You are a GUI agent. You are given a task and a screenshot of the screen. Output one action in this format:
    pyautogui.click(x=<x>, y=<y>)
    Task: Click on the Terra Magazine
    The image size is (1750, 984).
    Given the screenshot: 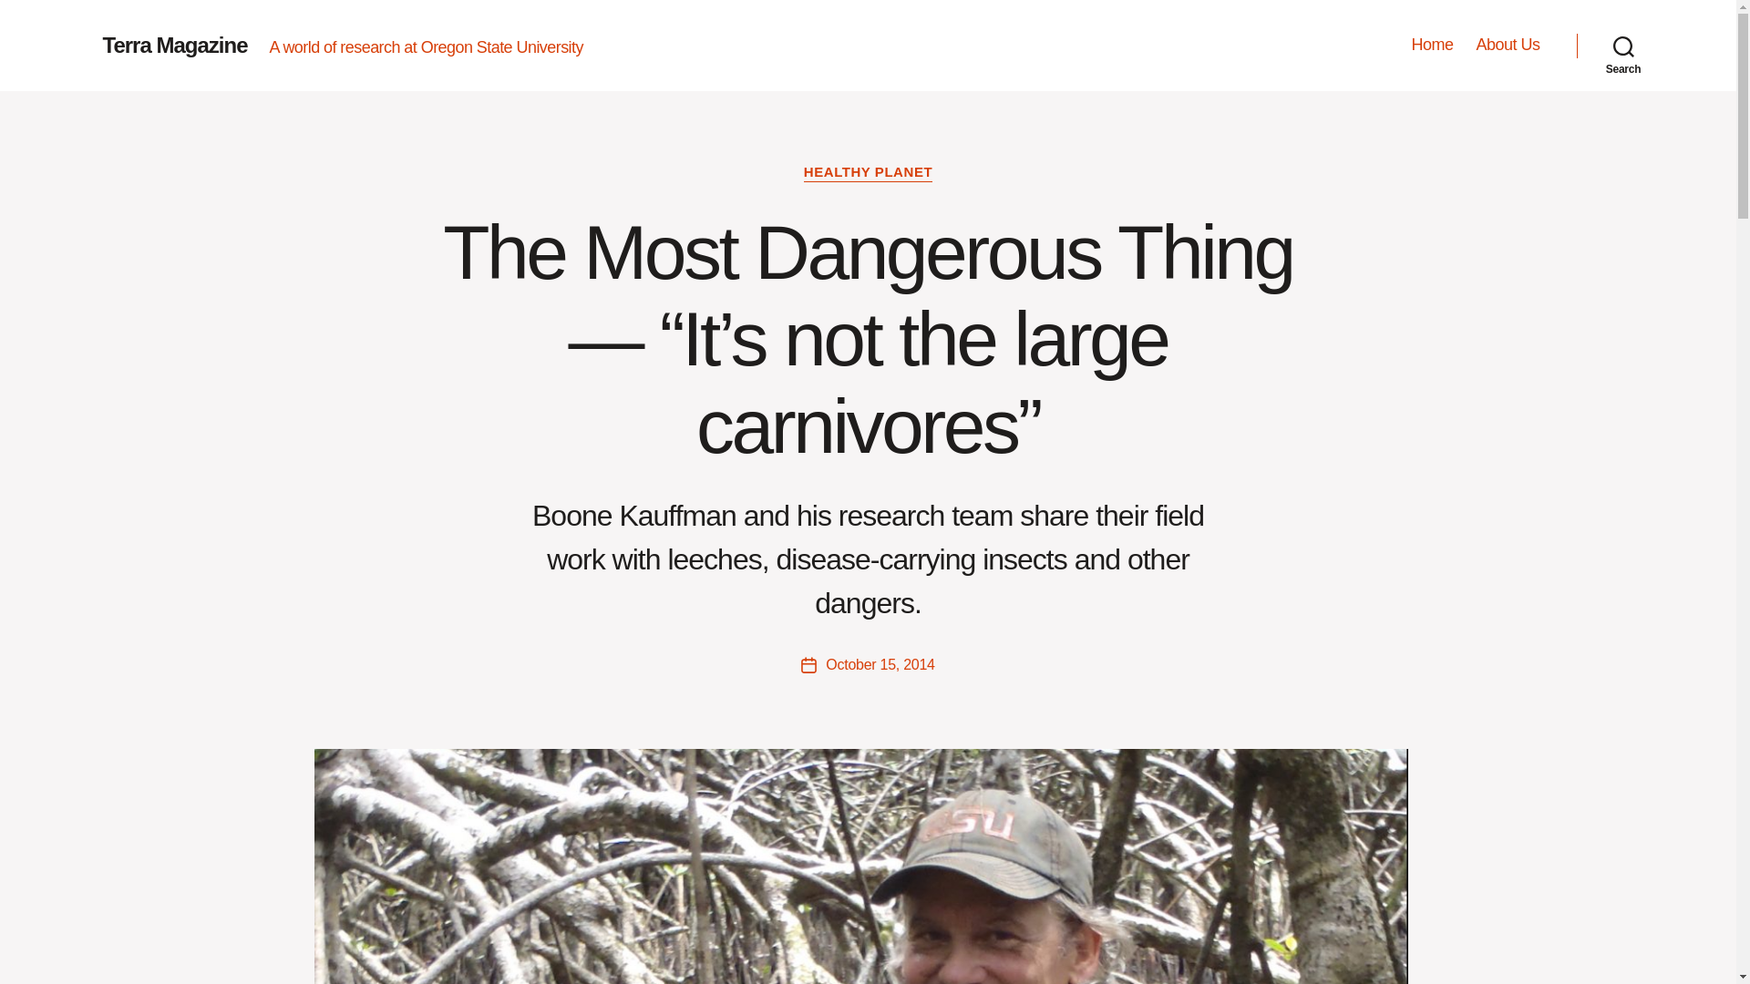 What is the action you would take?
    pyautogui.click(x=173, y=45)
    